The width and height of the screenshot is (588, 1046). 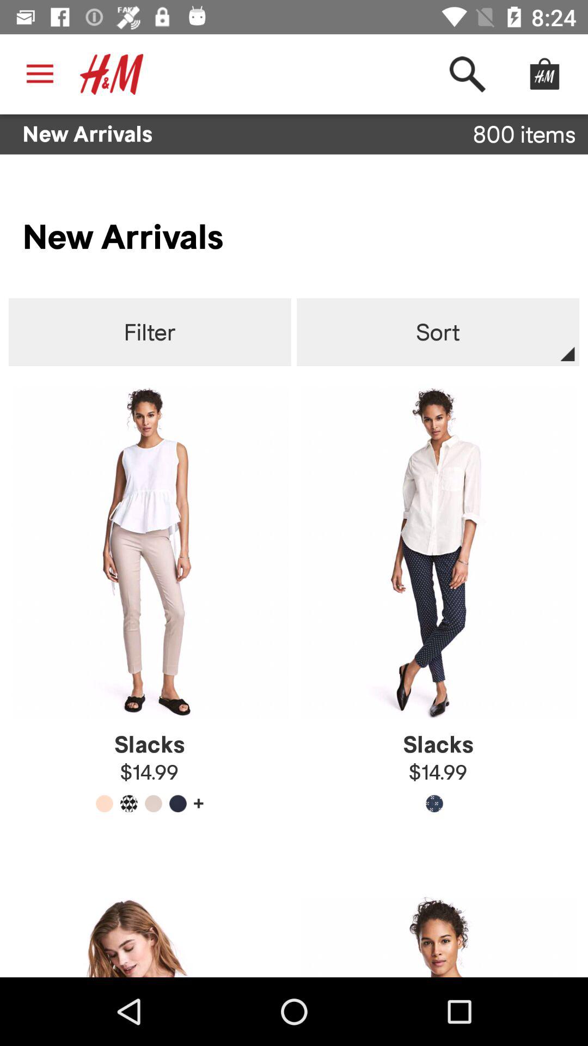 What do you see at coordinates (111, 74) in the screenshot?
I see `select the hm icon at top left corner` at bounding box center [111, 74].